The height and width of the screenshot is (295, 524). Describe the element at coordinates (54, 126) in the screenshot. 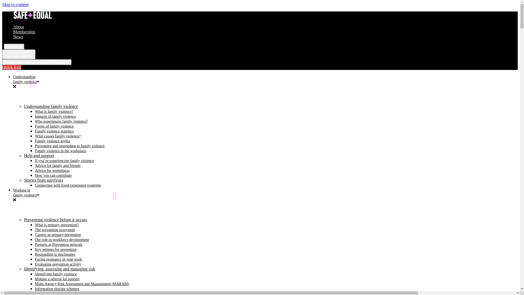

I see `Forms of family violence` at that location.